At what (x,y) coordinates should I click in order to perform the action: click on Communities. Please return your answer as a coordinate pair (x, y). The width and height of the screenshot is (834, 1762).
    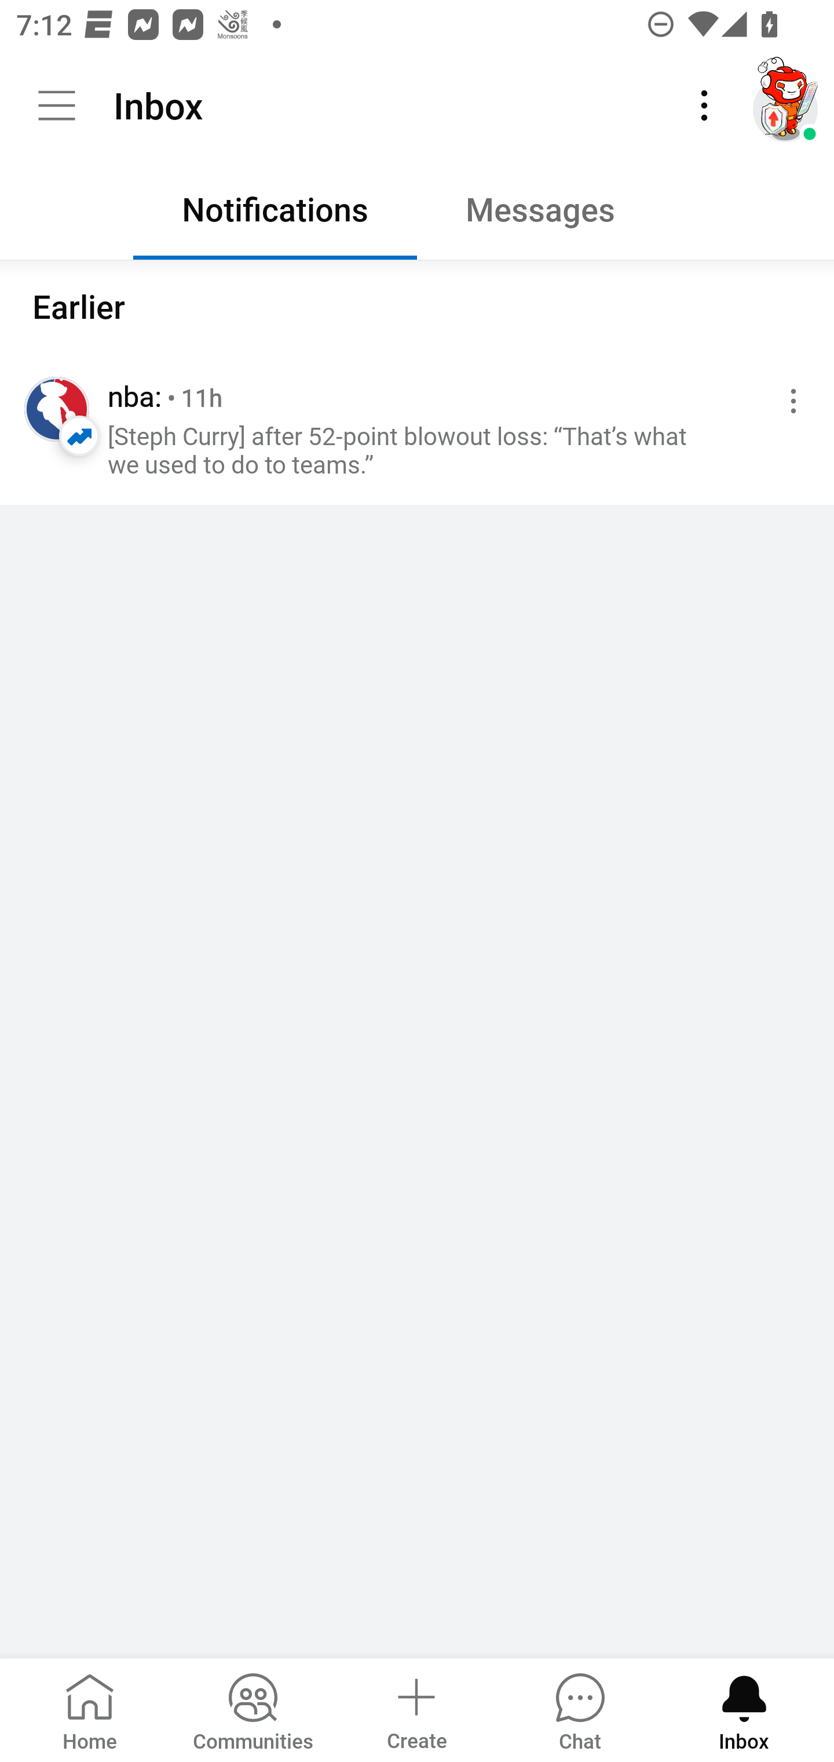
    Looking at the image, I should click on (253, 1709).